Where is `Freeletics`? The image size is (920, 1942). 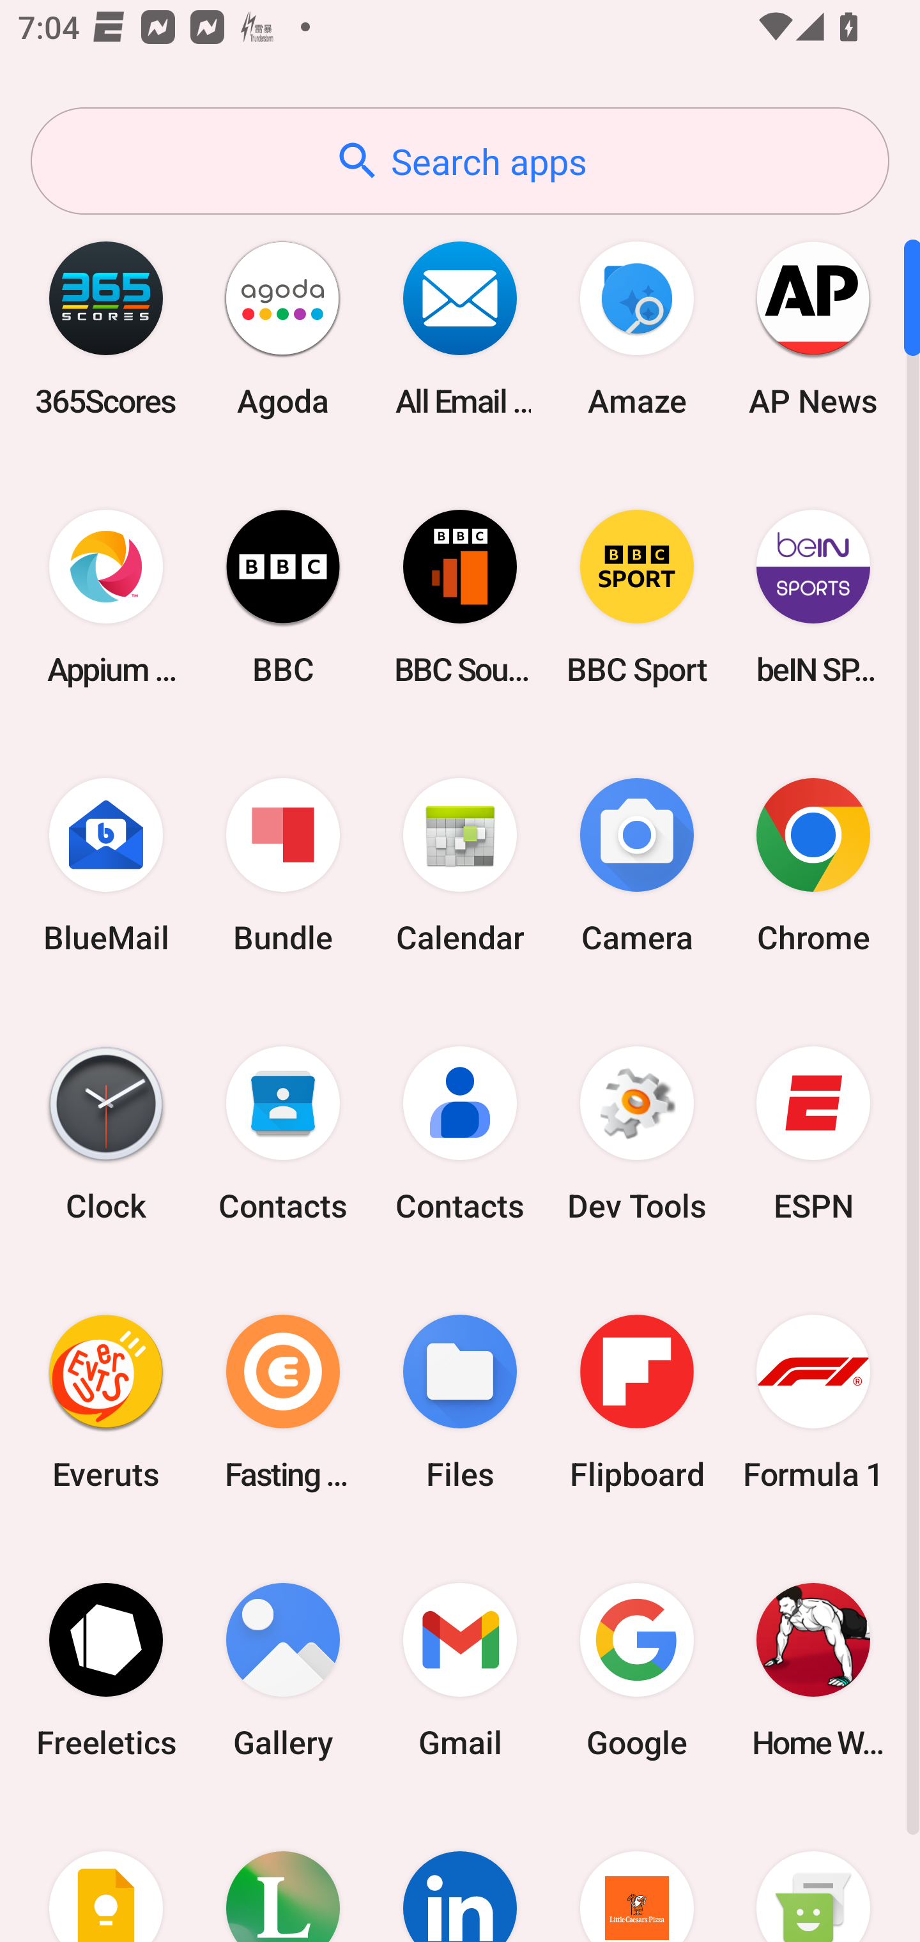 Freeletics is located at coordinates (106, 1670).